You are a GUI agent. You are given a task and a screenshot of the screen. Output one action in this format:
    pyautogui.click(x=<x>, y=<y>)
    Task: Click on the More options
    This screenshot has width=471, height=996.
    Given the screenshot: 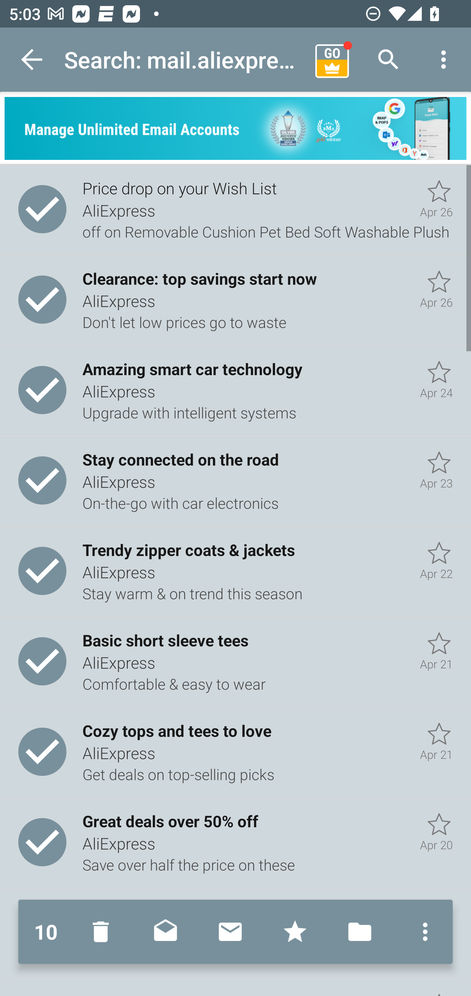 What is the action you would take?
    pyautogui.click(x=422, y=932)
    